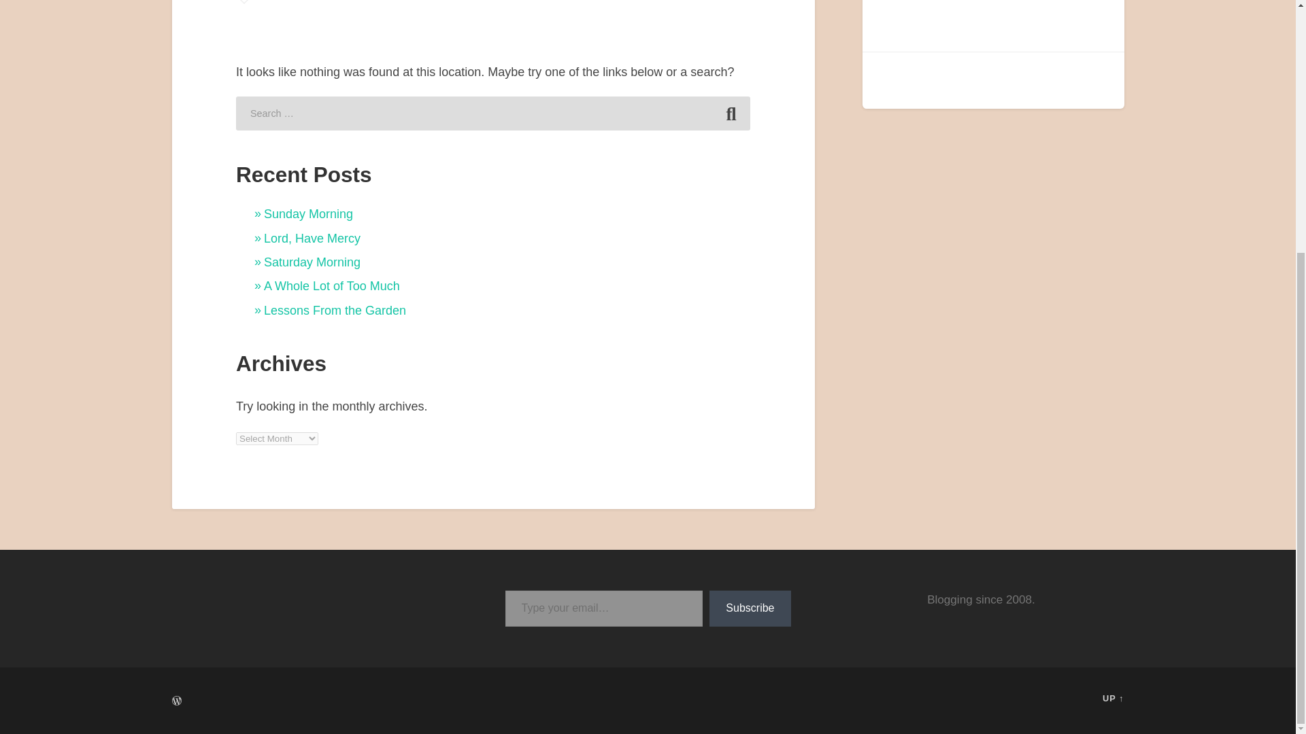 Image resolution: width=1306 pixels, height=734 pixels. Describe the element at coordinates (993, 22) in the screenshot. I see `Follow Button` at that location.